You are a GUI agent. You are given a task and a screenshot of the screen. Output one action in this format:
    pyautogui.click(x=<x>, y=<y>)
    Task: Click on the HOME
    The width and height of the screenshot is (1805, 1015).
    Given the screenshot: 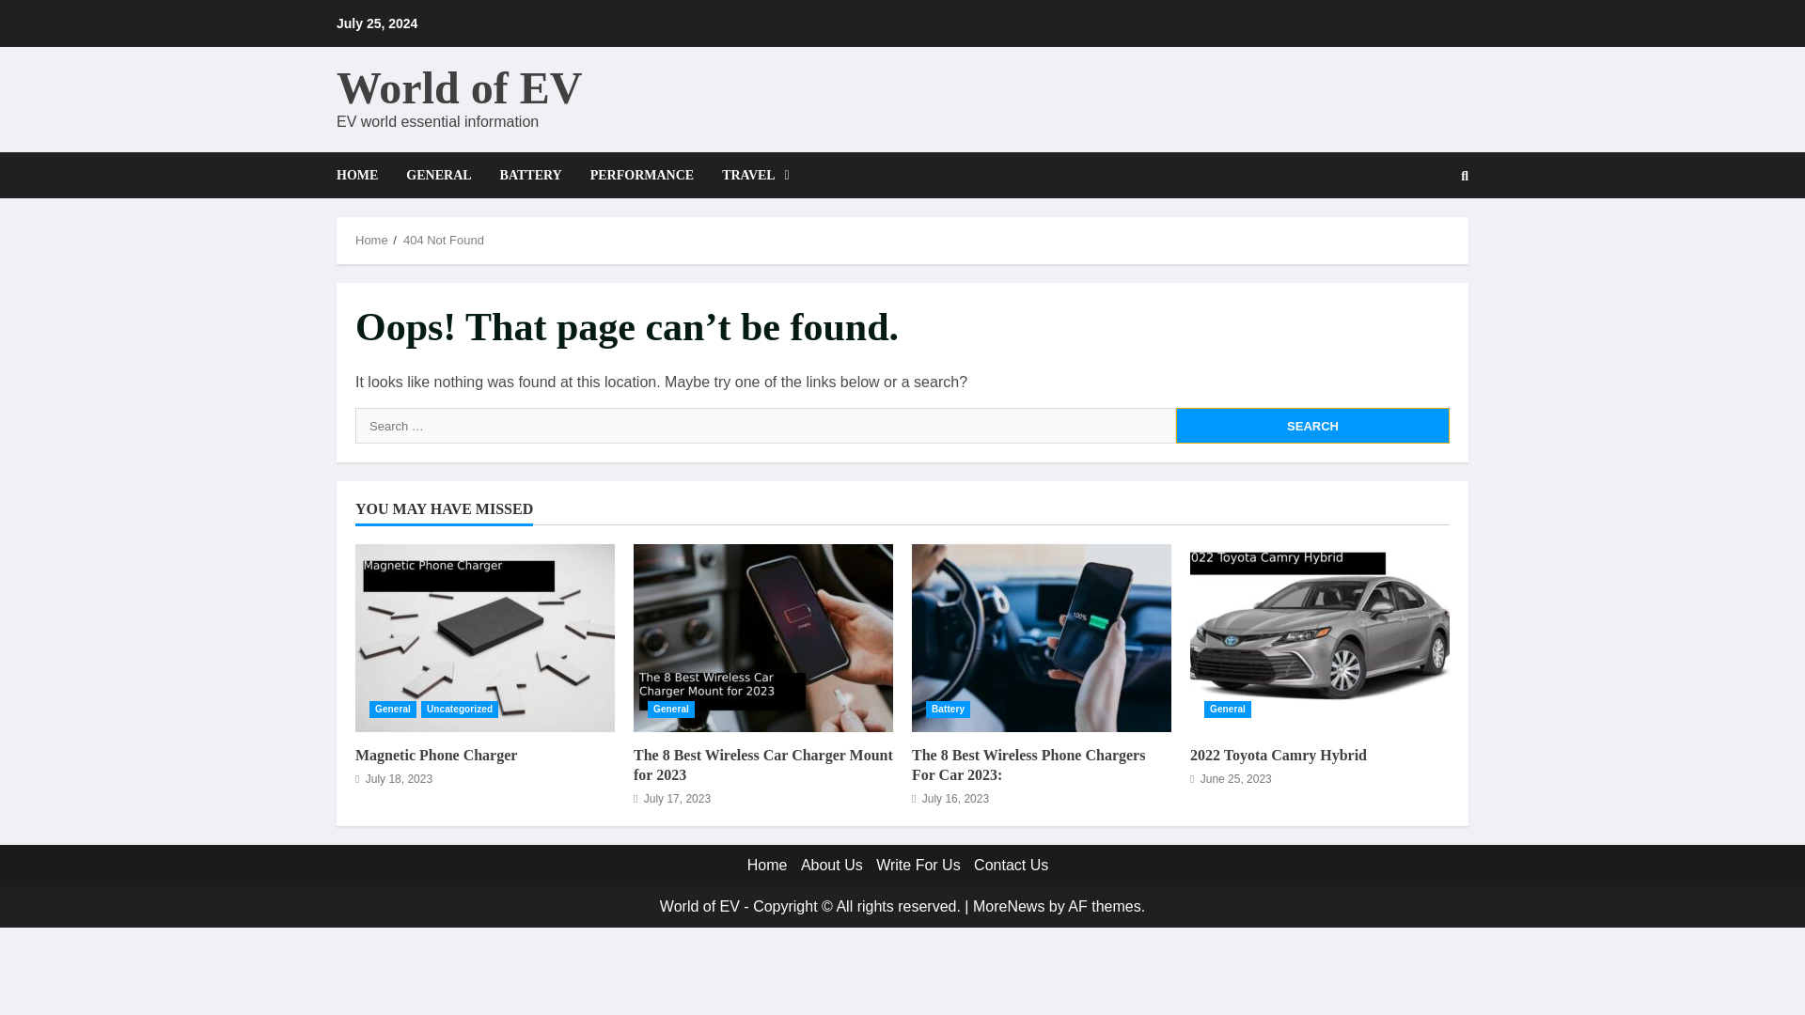 What is the action you would take?
    pyautogui.click(x=363, y=175)
    